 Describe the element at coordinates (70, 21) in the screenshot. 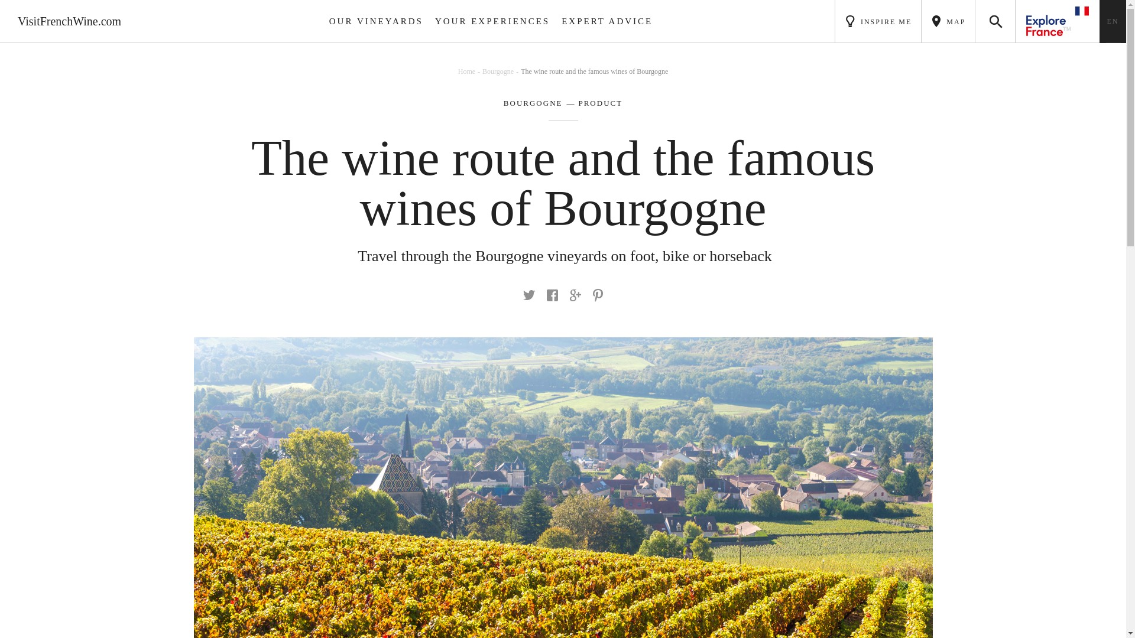

I see `Visit French Wine` at that location.